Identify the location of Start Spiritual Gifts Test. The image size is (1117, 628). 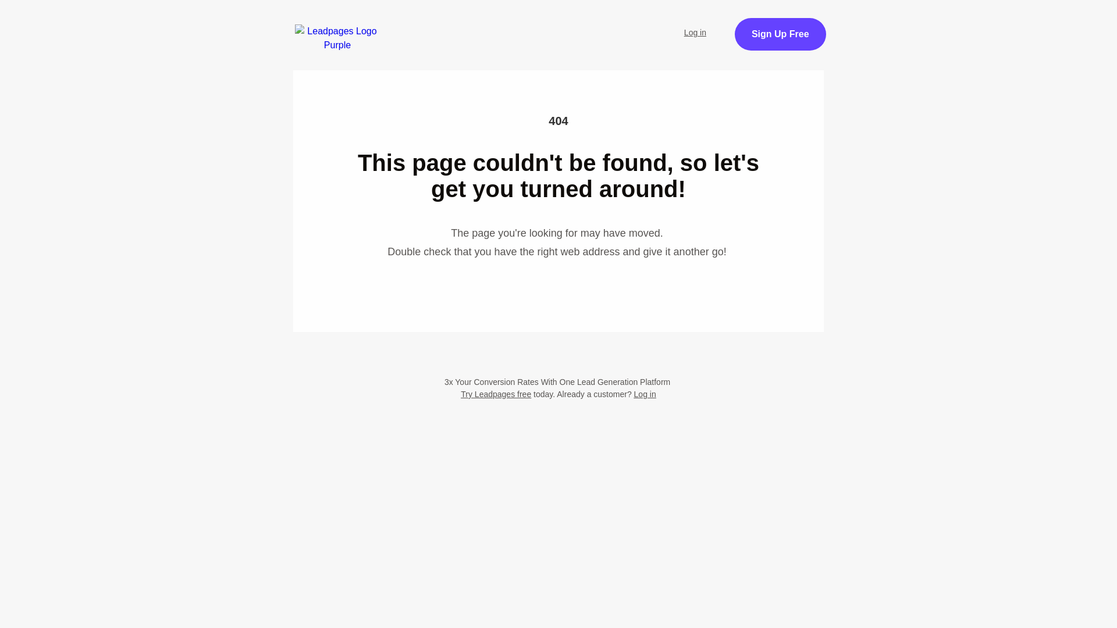
(481, 26).